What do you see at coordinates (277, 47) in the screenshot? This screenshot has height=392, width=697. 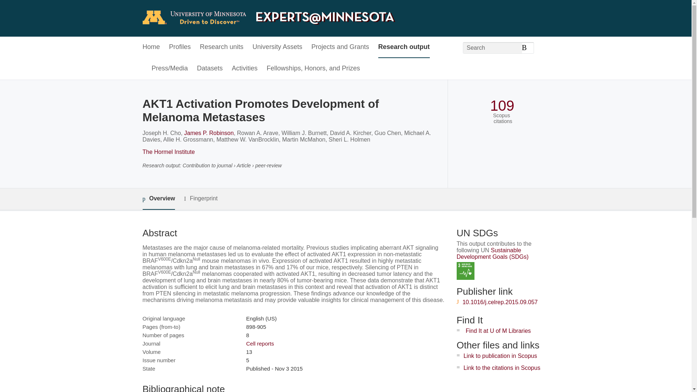 I see `University Assets` at bounding box center [277, 47].